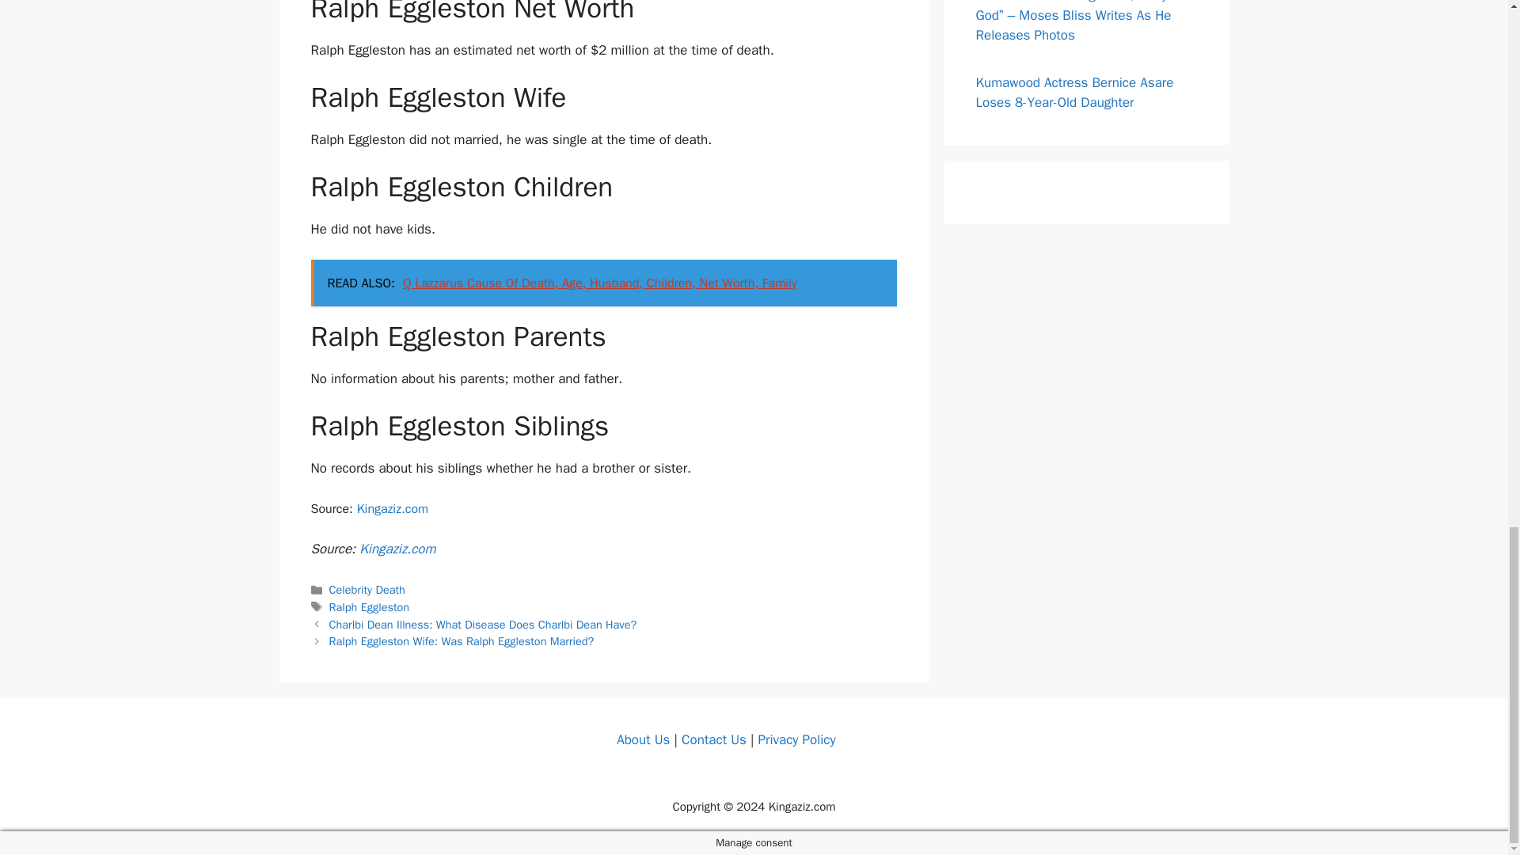  What do you see at coordinates (370, 607) in the screenshot?
I see `Ralph Eggleston` at bounding box center [370, 607].